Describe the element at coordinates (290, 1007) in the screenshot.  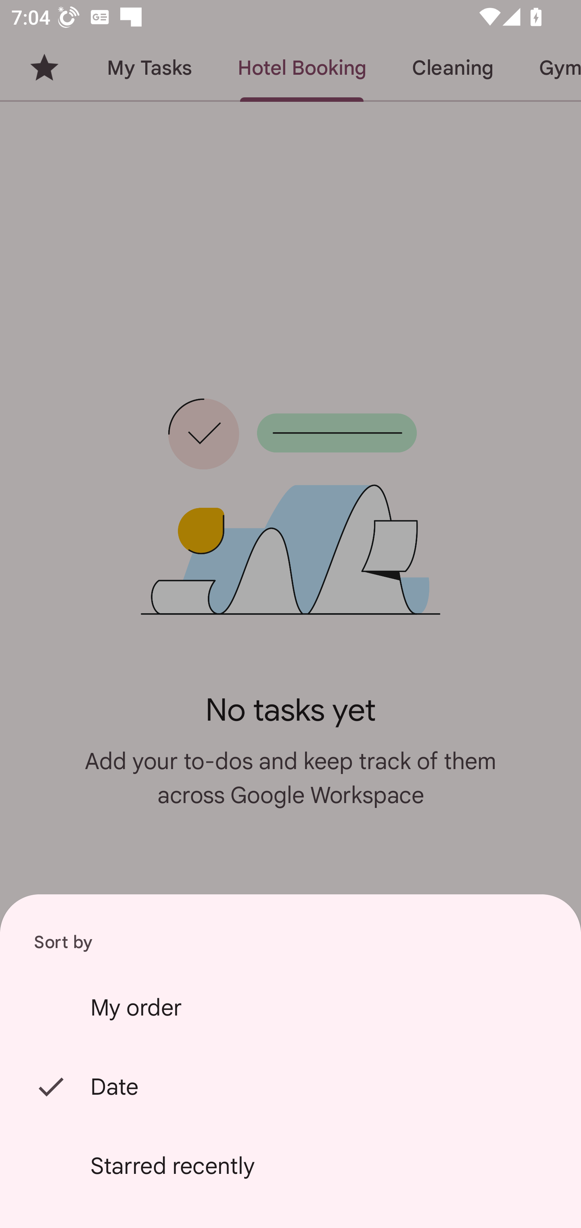
I see `My order` at that location.